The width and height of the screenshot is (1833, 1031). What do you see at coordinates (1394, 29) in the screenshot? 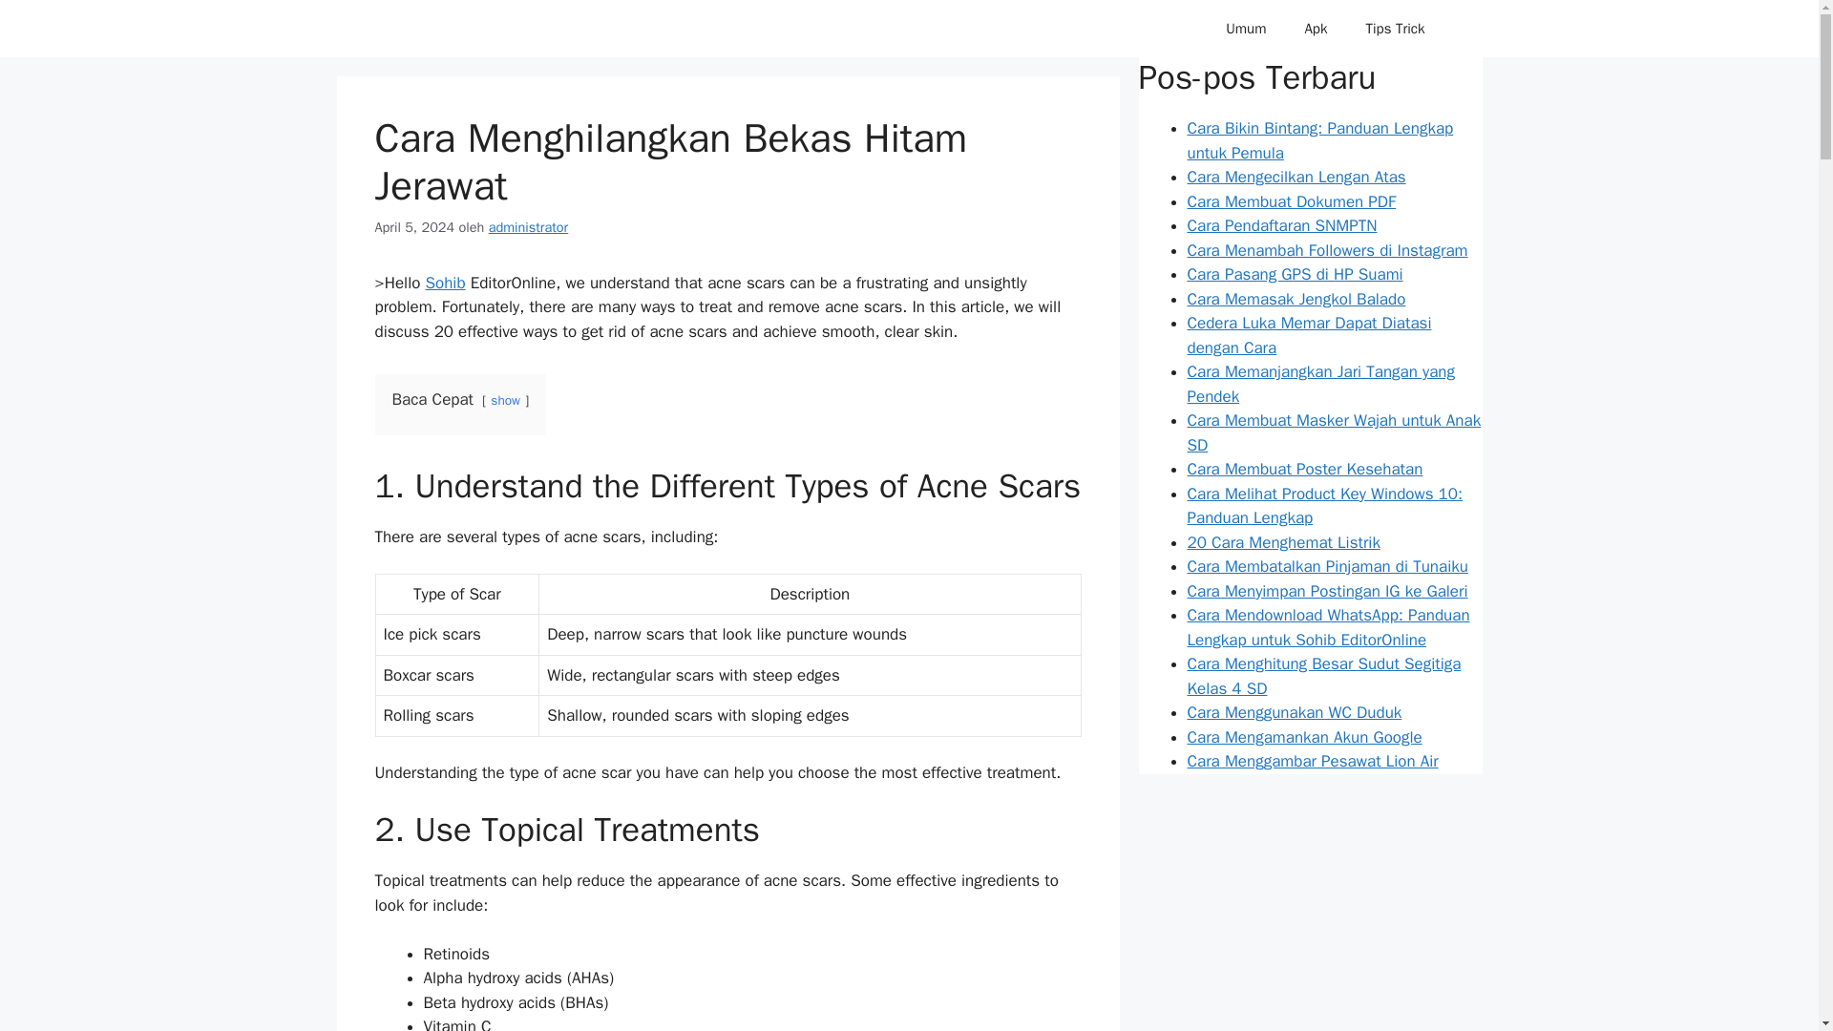
I see `Tips Trick` at bounding box center [1394, 29].